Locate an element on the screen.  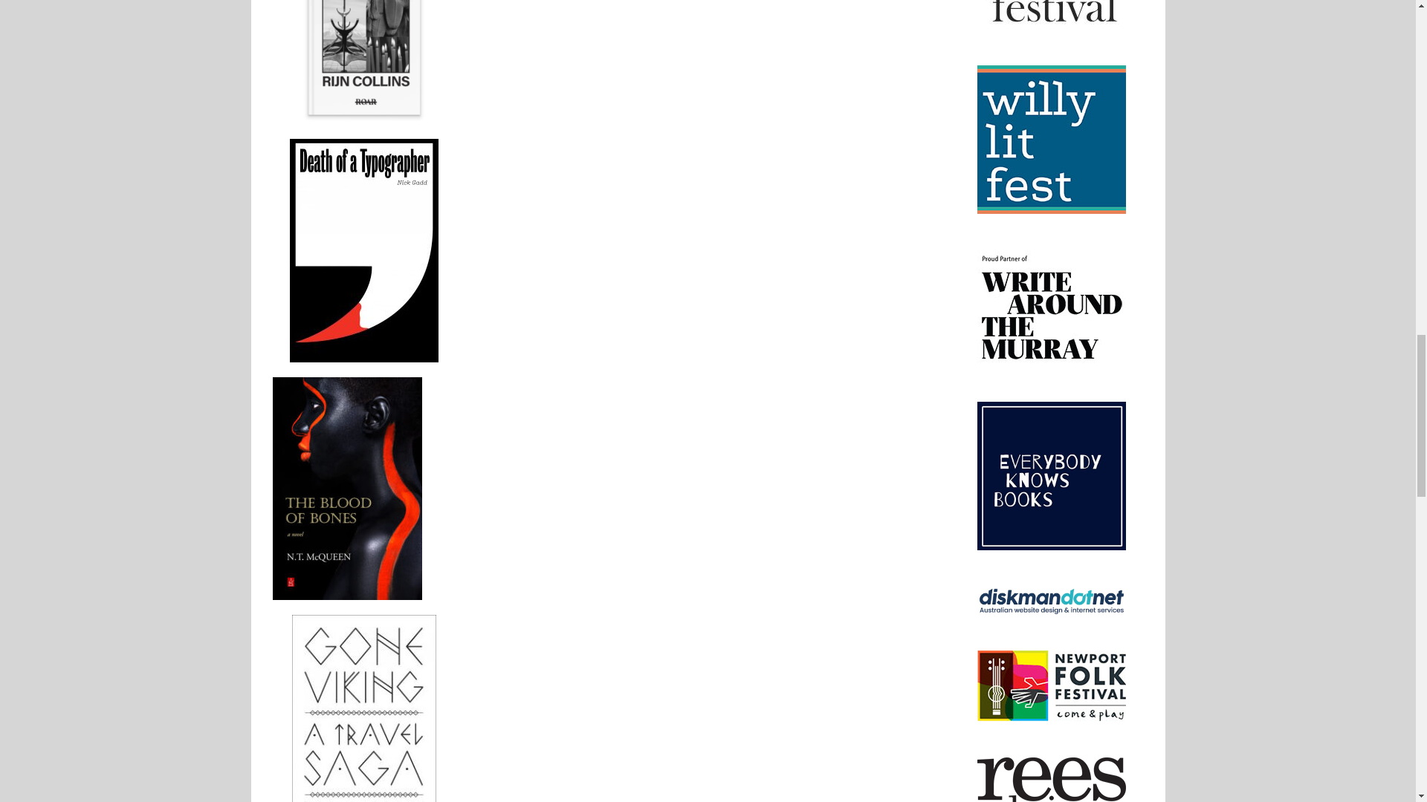
Gone Viking book is located at coordinates (364, 708).